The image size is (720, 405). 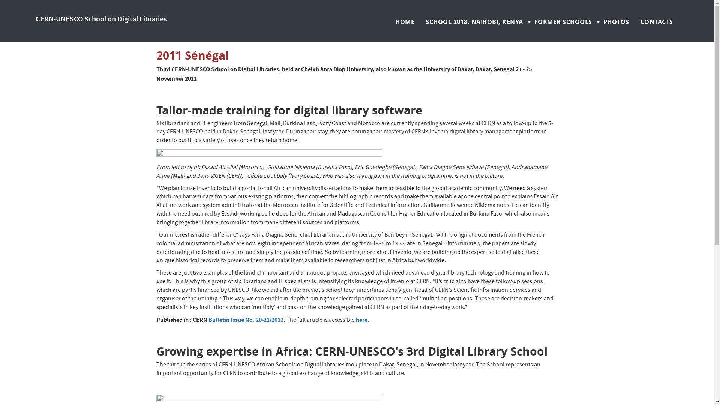 I want to click on Directory, so click(x=668, y=7).